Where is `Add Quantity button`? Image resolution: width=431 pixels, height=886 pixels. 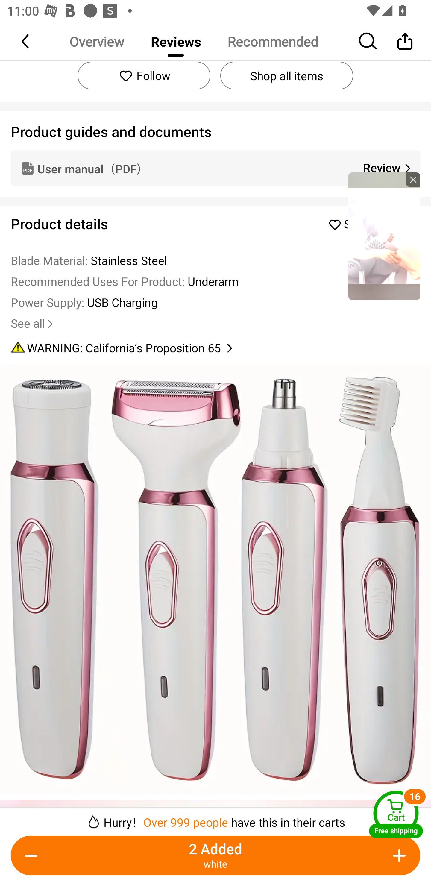 Add Quantity button is located at coordinates (397, 855).